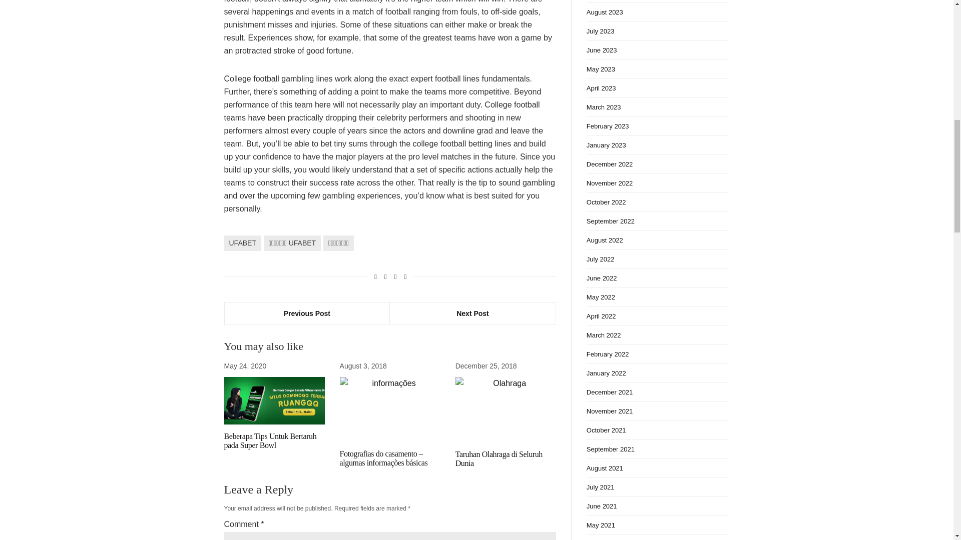 The width and height of the screenshot is (961, 540). I want to click on UFABET, so click(242, 243).